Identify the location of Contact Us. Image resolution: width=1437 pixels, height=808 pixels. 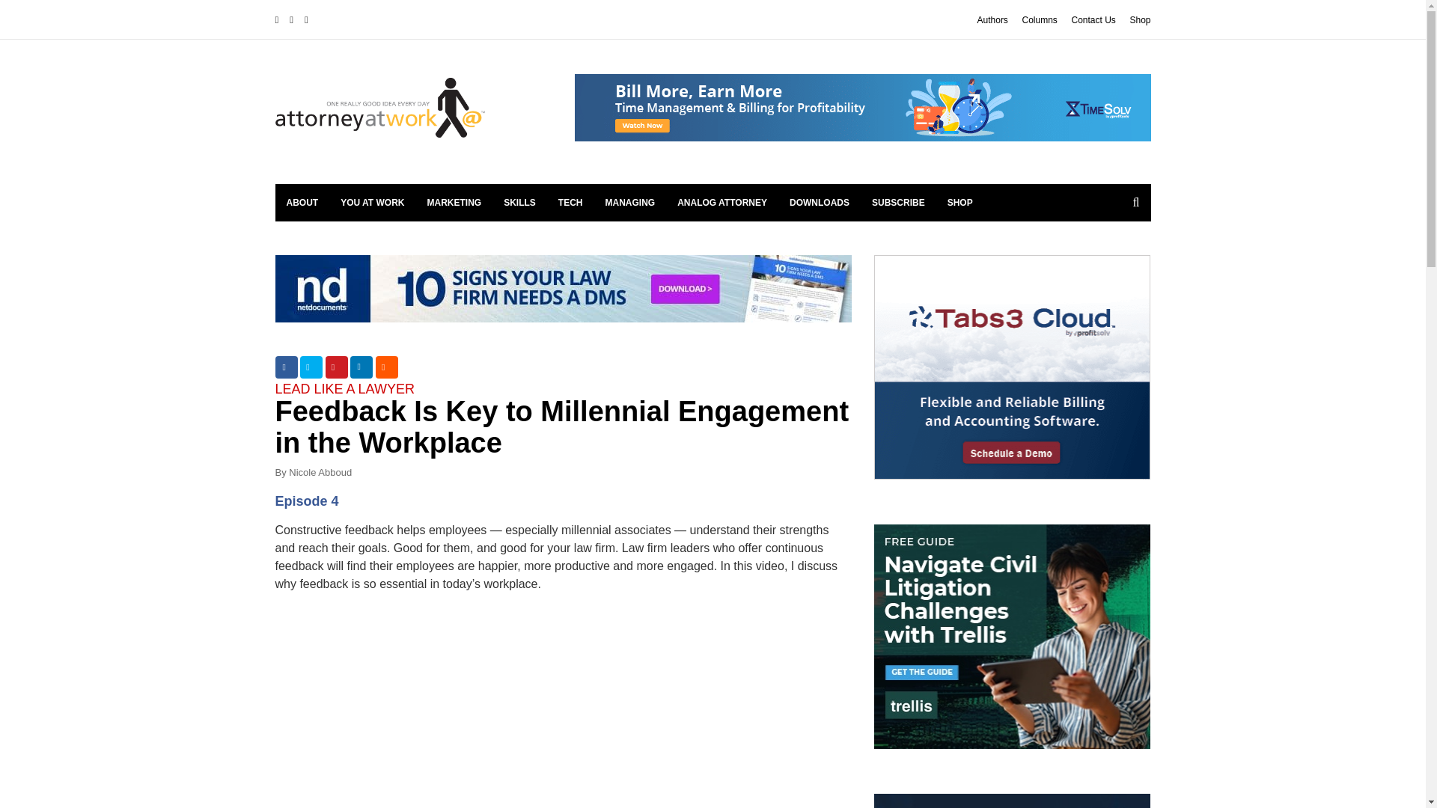
(1093, 19).